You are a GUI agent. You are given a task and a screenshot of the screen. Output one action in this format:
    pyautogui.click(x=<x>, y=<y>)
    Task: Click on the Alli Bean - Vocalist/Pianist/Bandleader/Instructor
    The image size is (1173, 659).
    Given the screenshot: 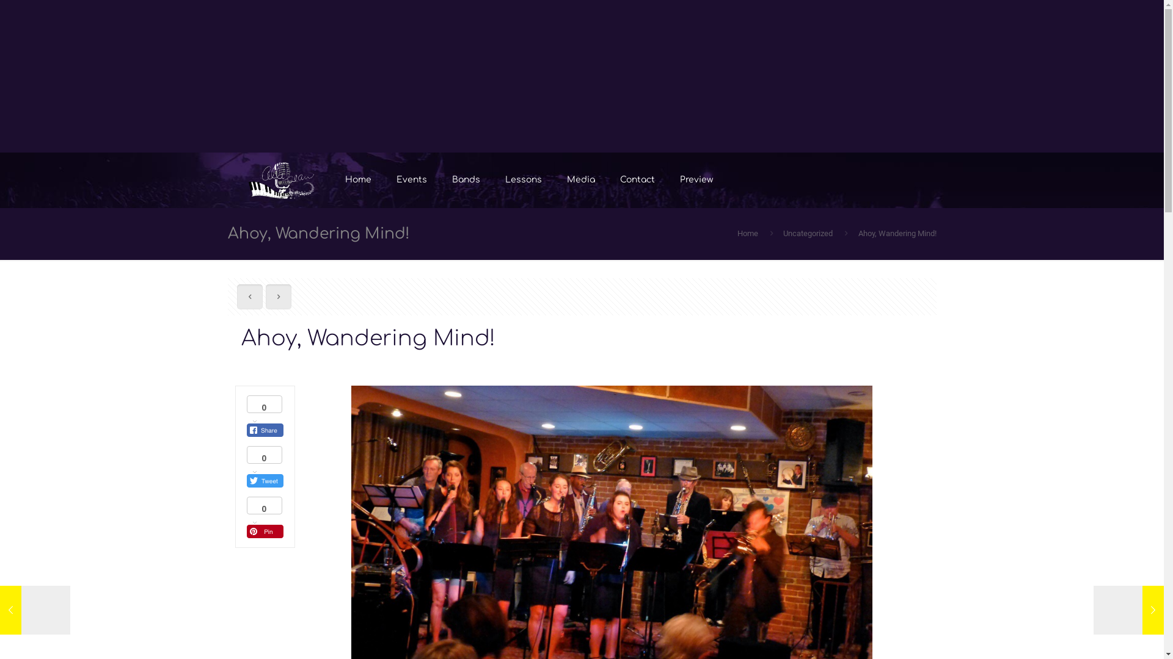 What is the action you would take?
    pyautogui.click(x=281, y=180)
    